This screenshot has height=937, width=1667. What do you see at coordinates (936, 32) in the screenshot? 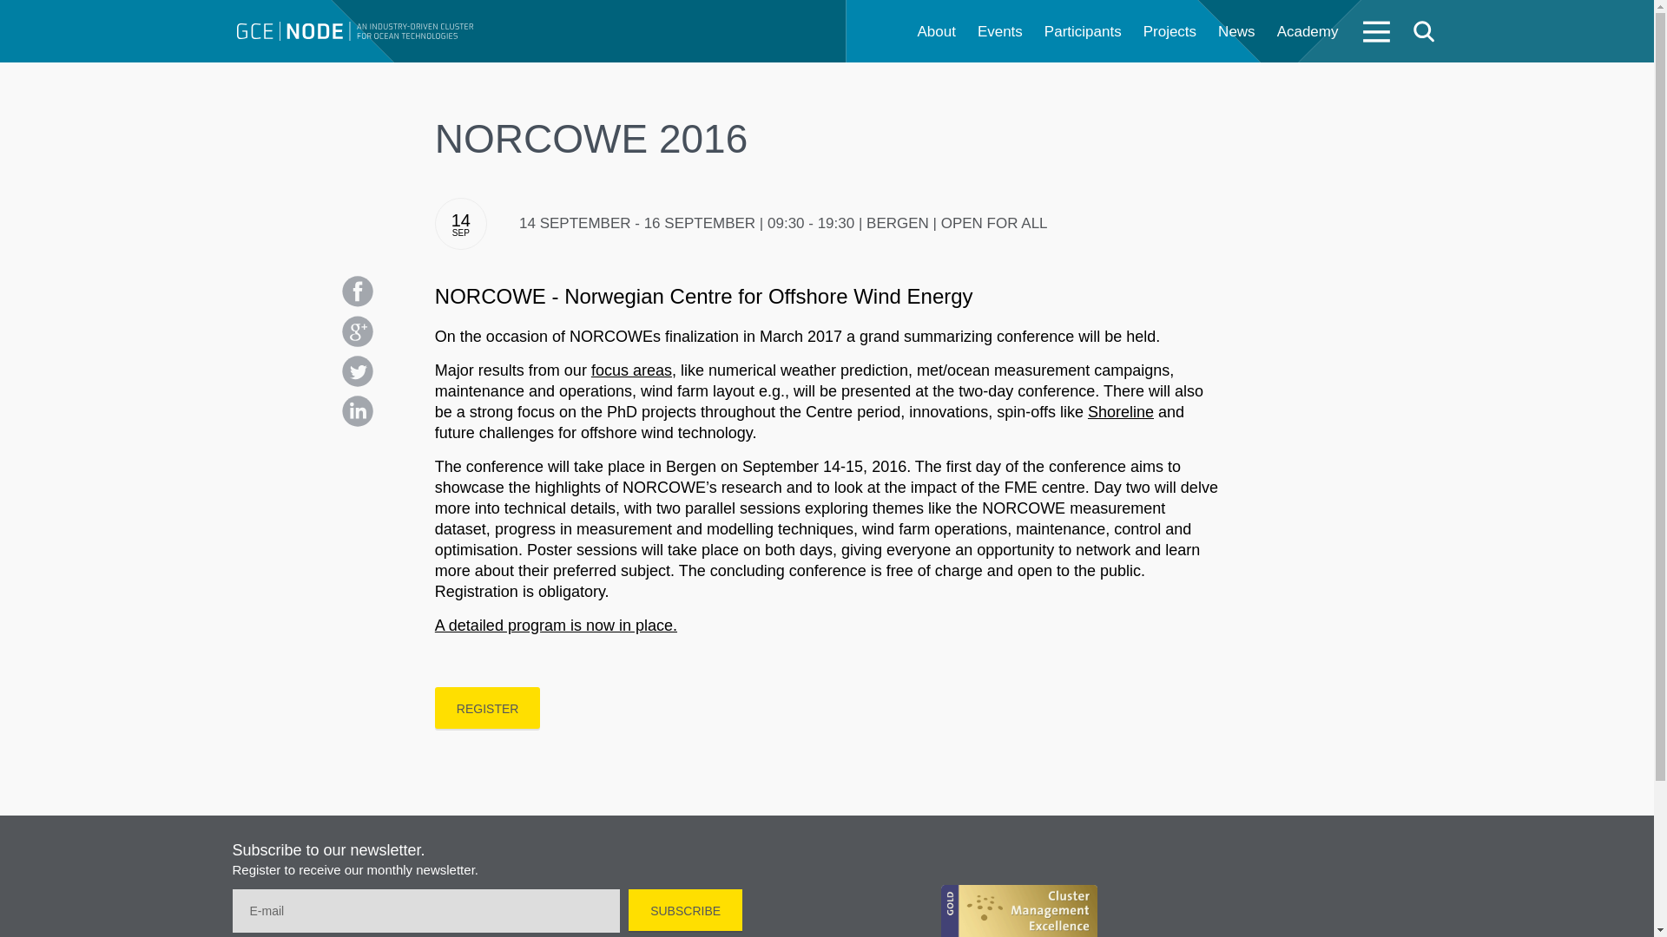
I see `About` at bounding box center [936, 32].